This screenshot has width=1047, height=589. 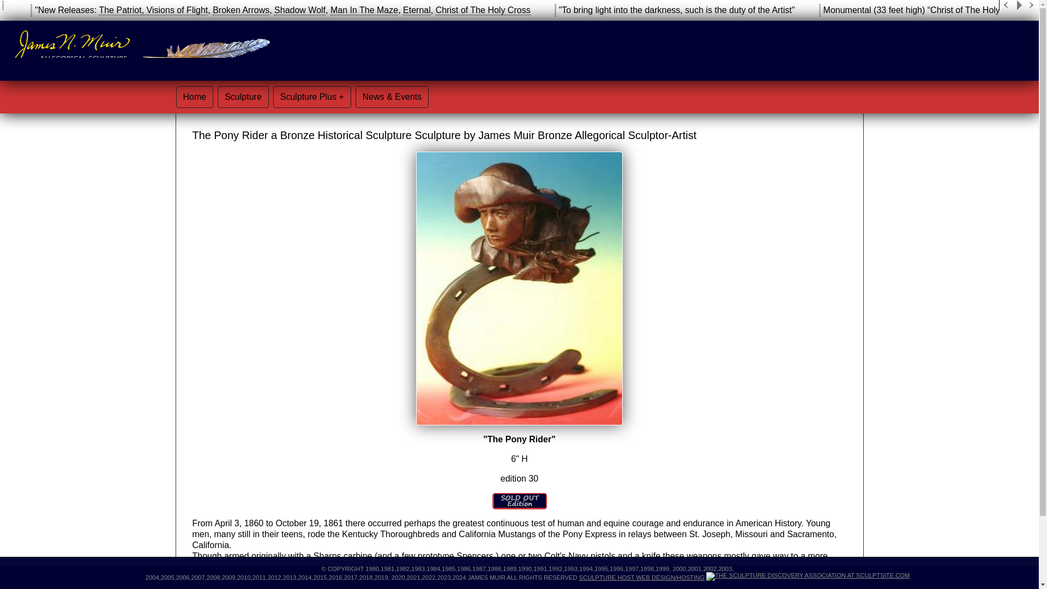 I want to click on Man In The Maze, so click(x=364, y=10).